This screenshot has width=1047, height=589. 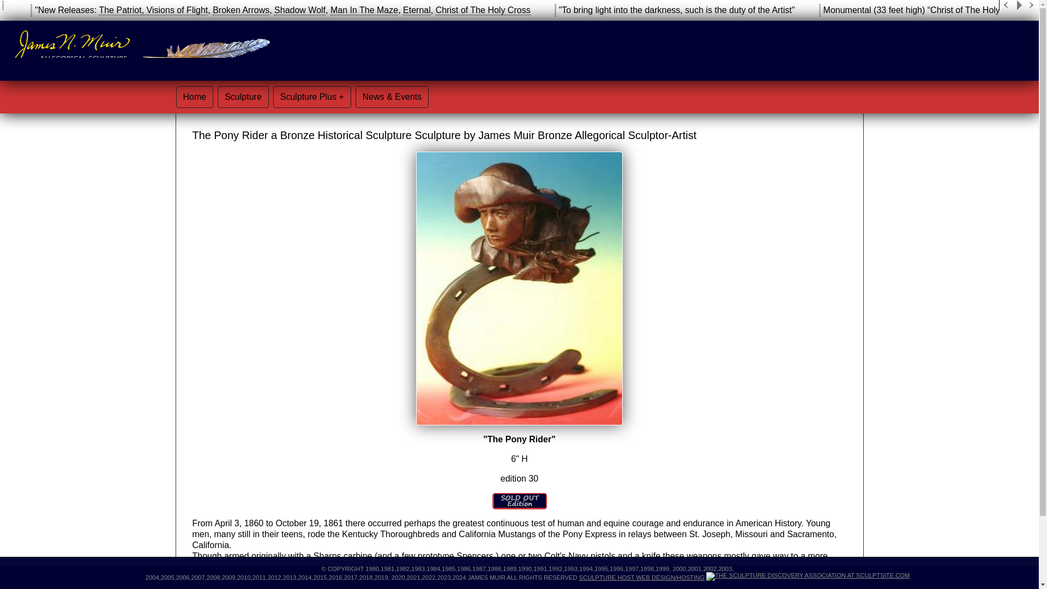 I want to click on Man In The Maze, so click(x=364, y=10).